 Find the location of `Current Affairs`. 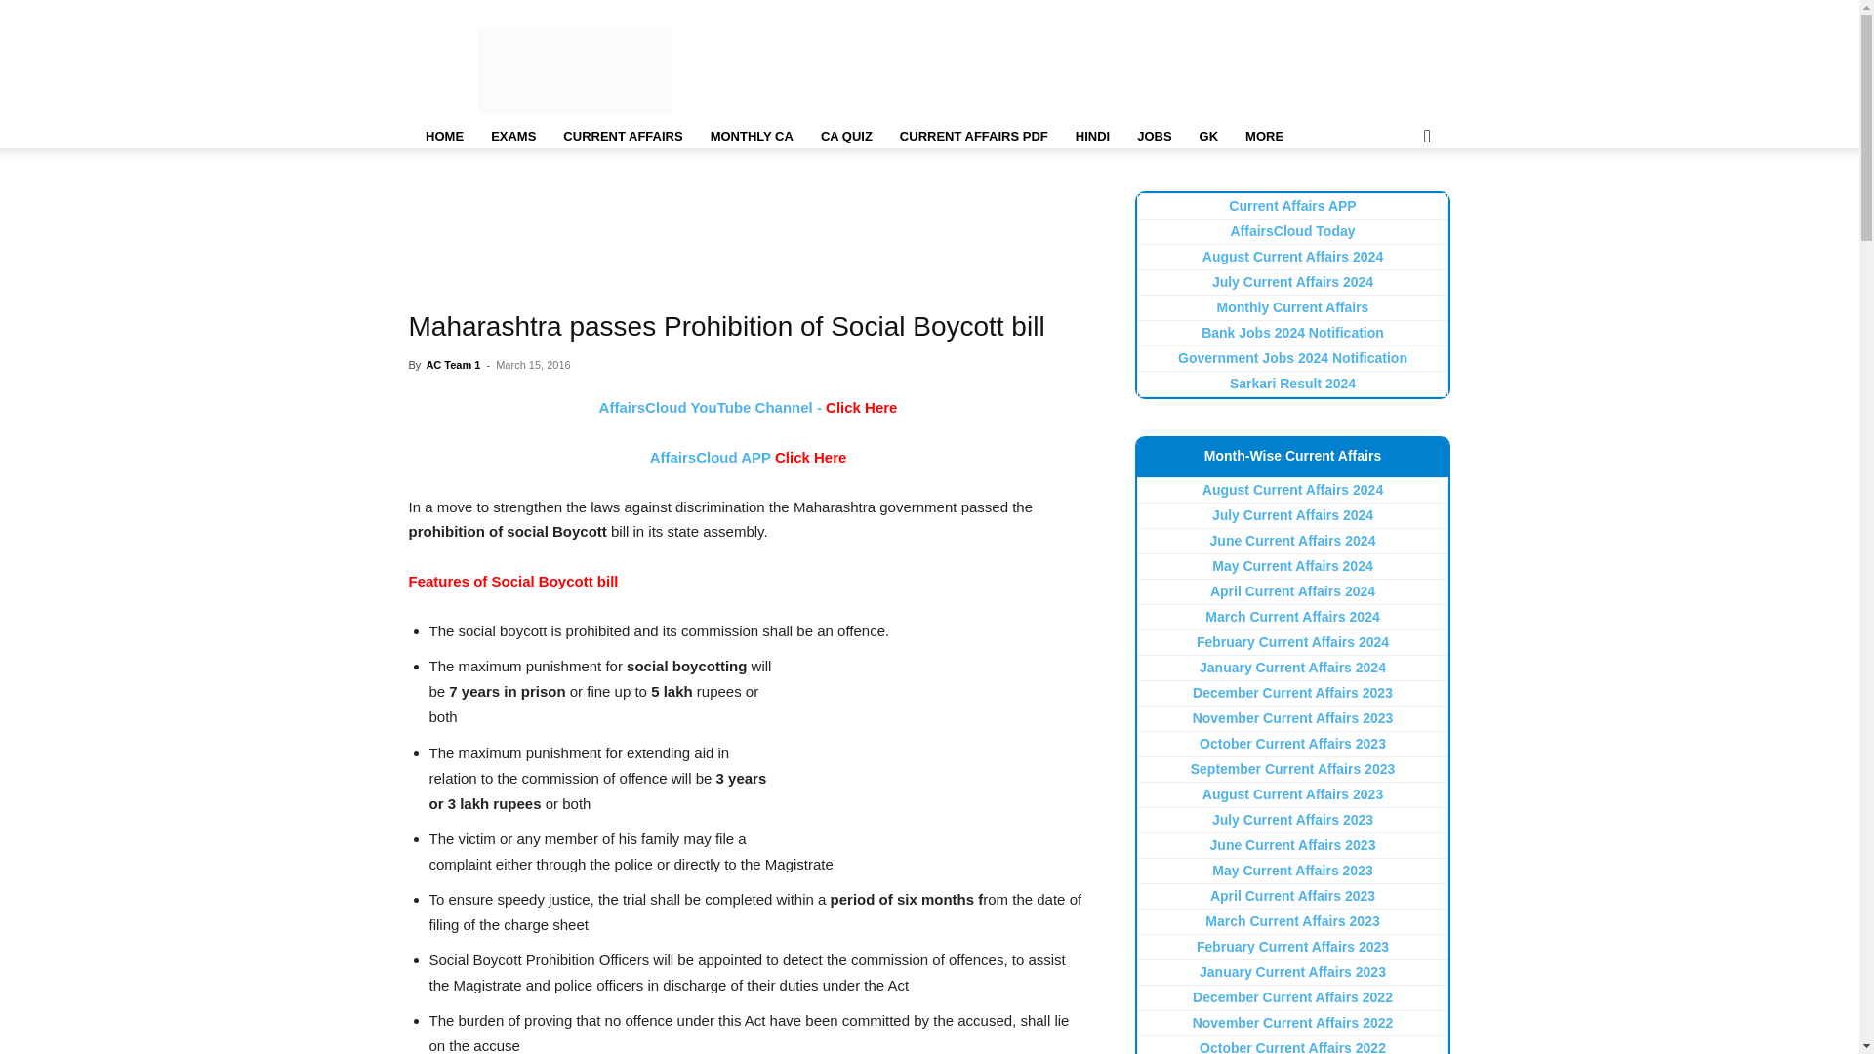

Current Affairs is located at coordinates (622, 137).